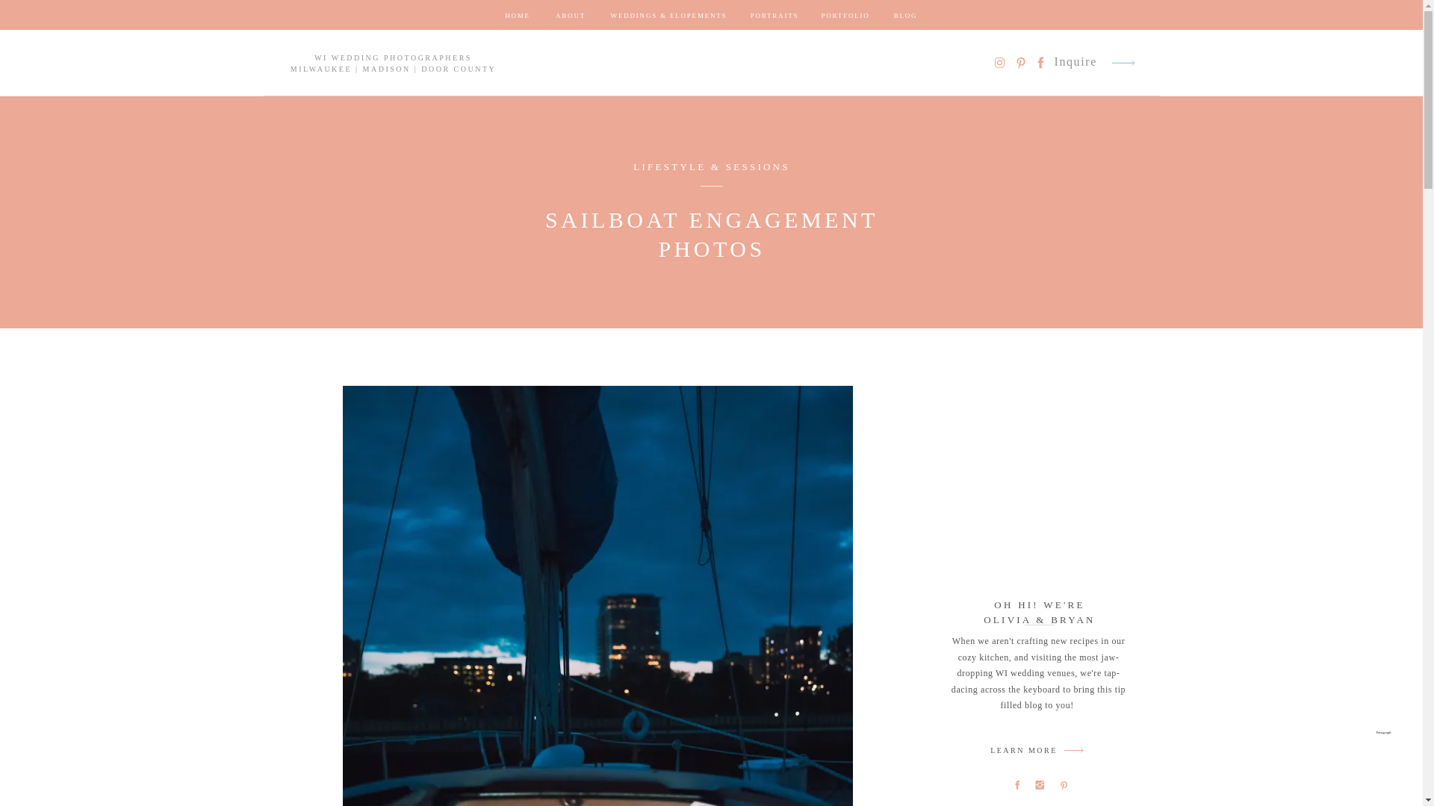  What do you see at coordinates (571, 16) in the screenshot?
I see `ABOUT` at bounding box center [571, 16].